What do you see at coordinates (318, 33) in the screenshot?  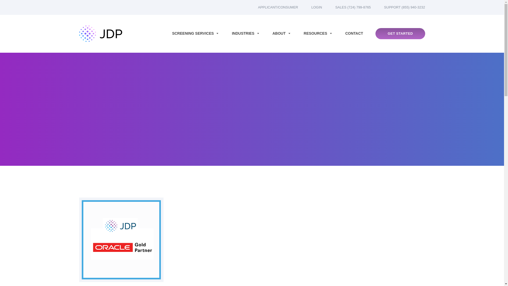 I see `RESOURCES` at bounding box center [318, 33].